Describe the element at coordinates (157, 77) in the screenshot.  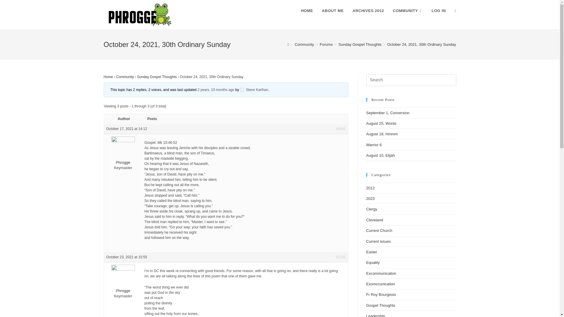
I see `Sunday Gospel Thoughts` at that location.